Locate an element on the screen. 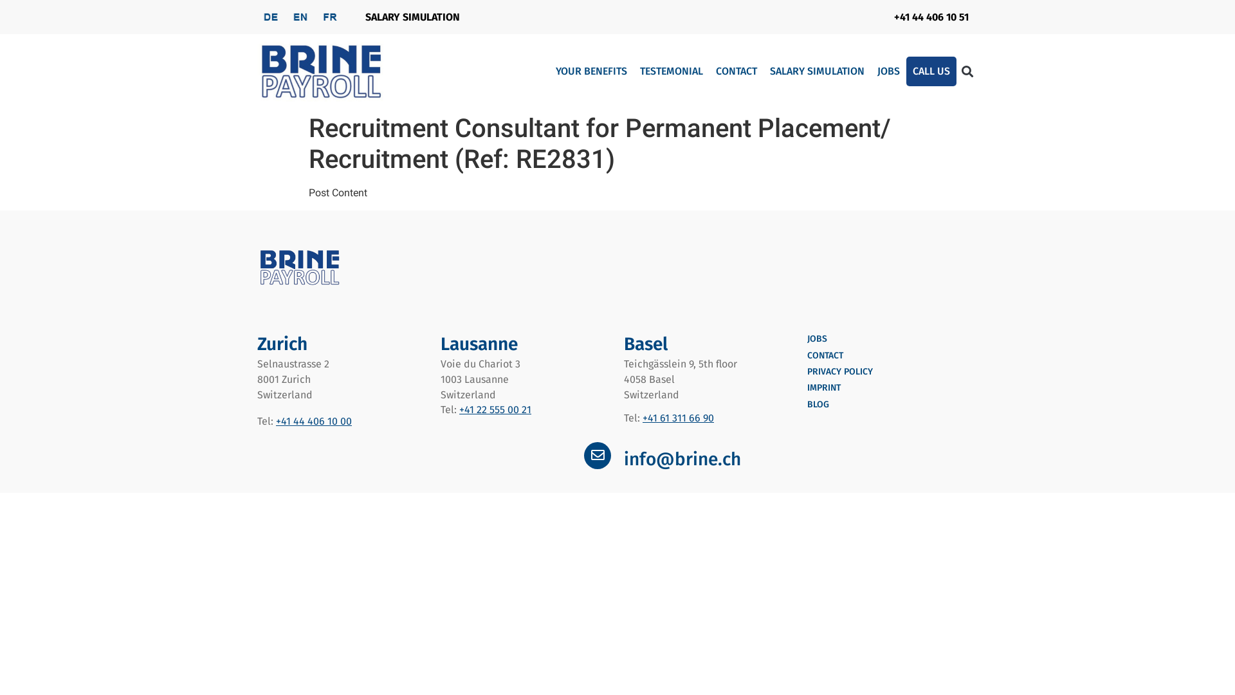 This screenshot has width=1235, height=695. info@brine.ch is located at coordinates (682, 459).